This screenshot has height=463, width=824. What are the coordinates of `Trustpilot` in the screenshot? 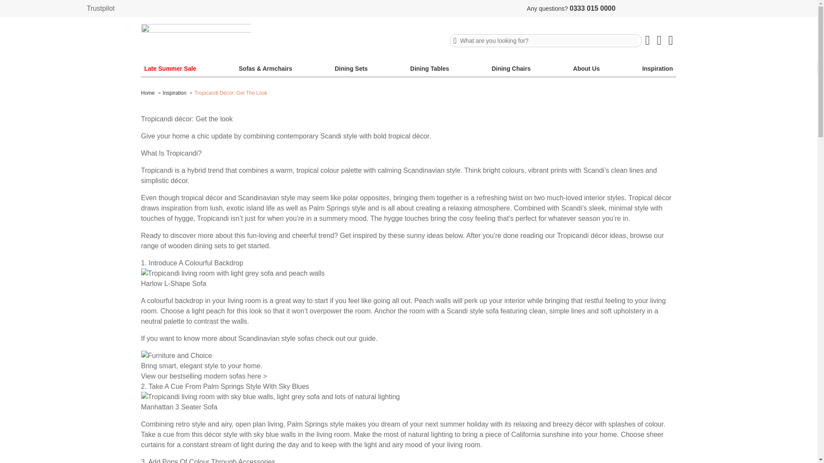 It's located at (100, 8).